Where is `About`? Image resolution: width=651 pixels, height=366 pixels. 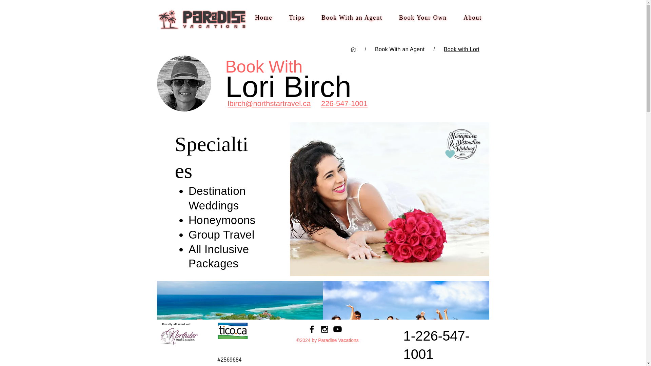 About is located at coordinates (472, 18).